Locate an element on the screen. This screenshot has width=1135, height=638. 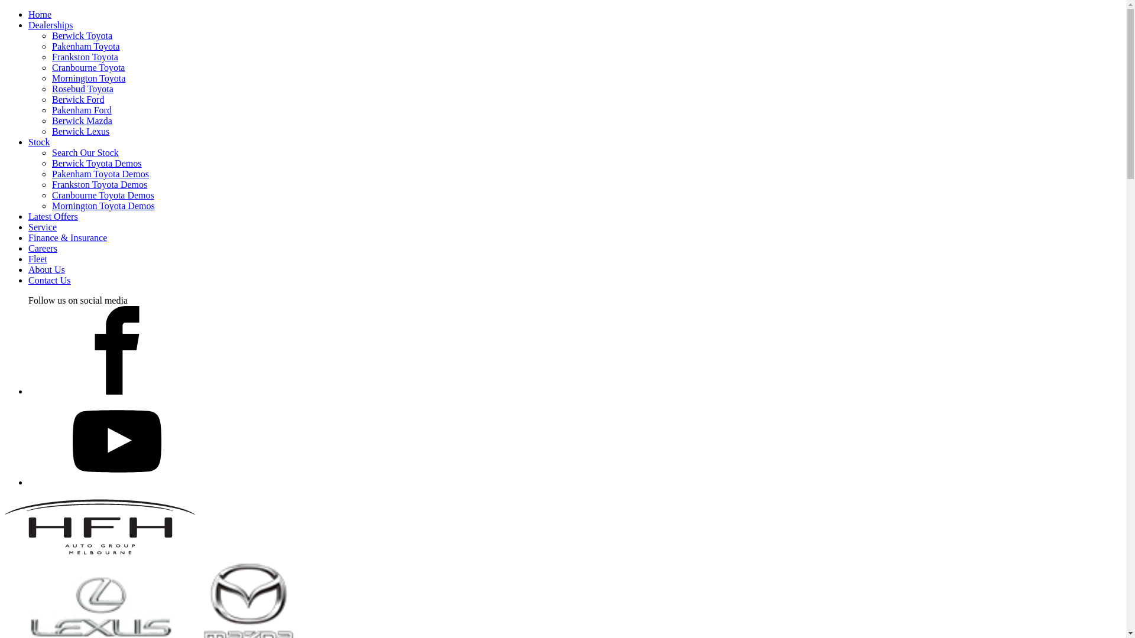
Frankston Toyota is located at coordinates (85, 57).